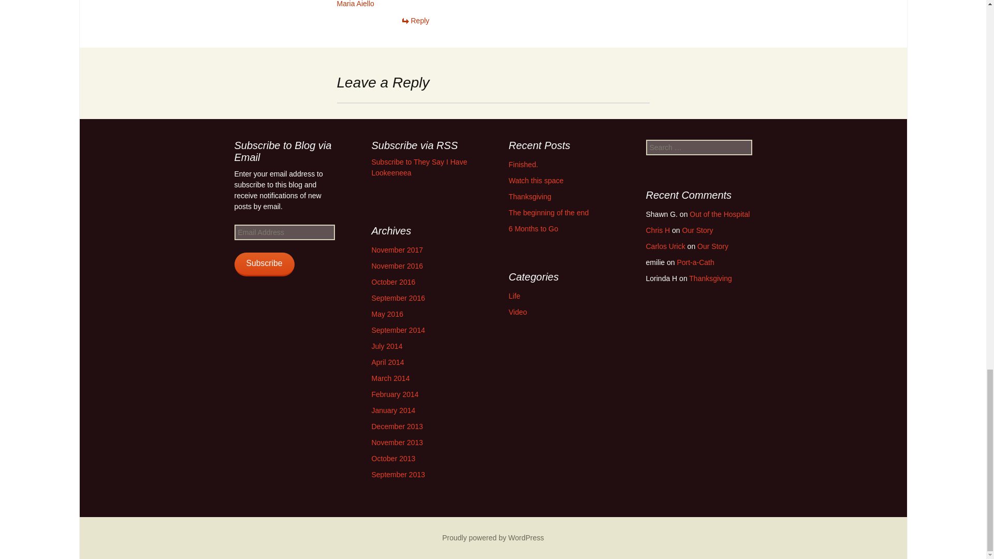 Image resolution: width=994 pixels, height=559 pixels. What do you see at coordinates (530, 196) in the screenshot?
I see `Thanksgiving` at bounding box center [530, 196].